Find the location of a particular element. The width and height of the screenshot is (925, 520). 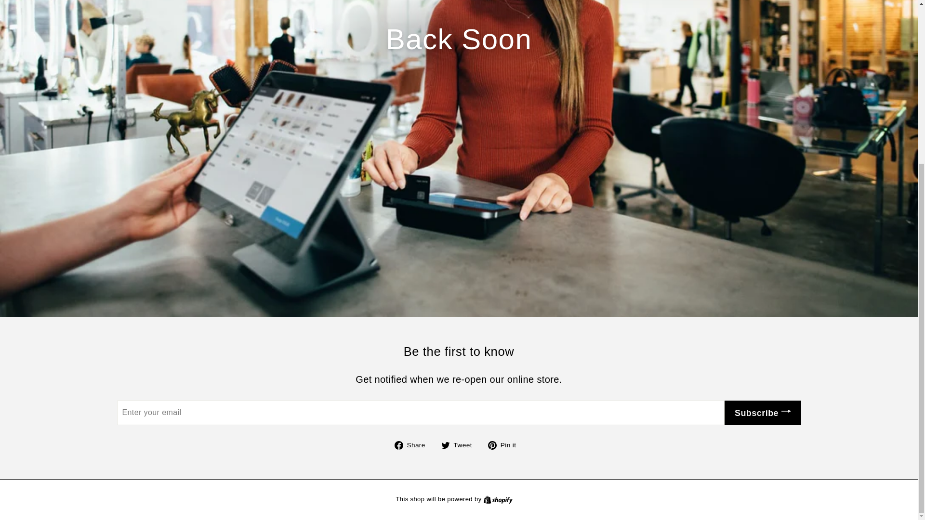

Pin on Pinterest is located at coordinates (413, 445).